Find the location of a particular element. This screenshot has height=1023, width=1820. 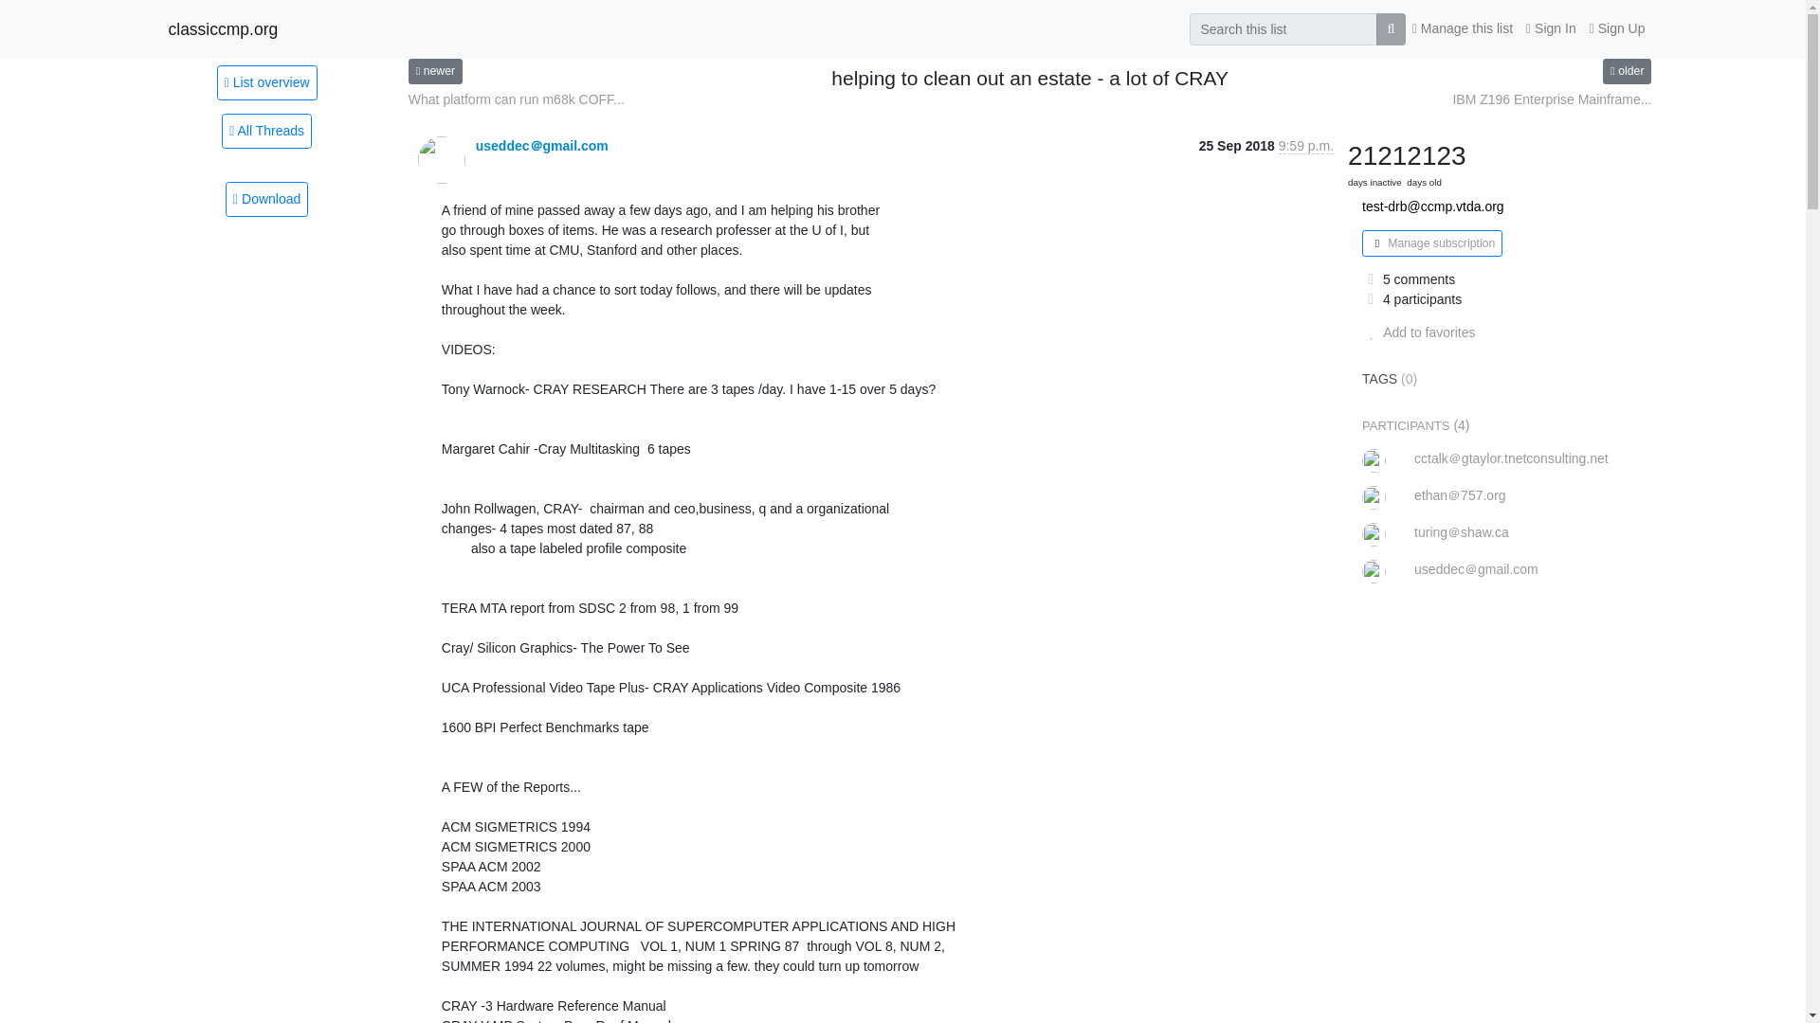

This thread in gzipped mbox format is located at coordinates (266, 199).